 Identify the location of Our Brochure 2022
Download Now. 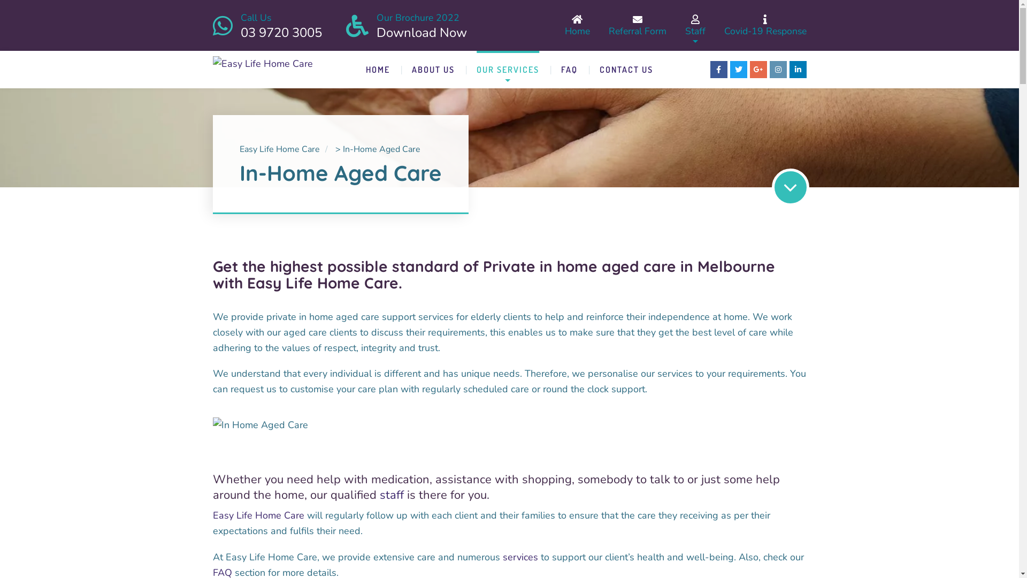
(421, 26).